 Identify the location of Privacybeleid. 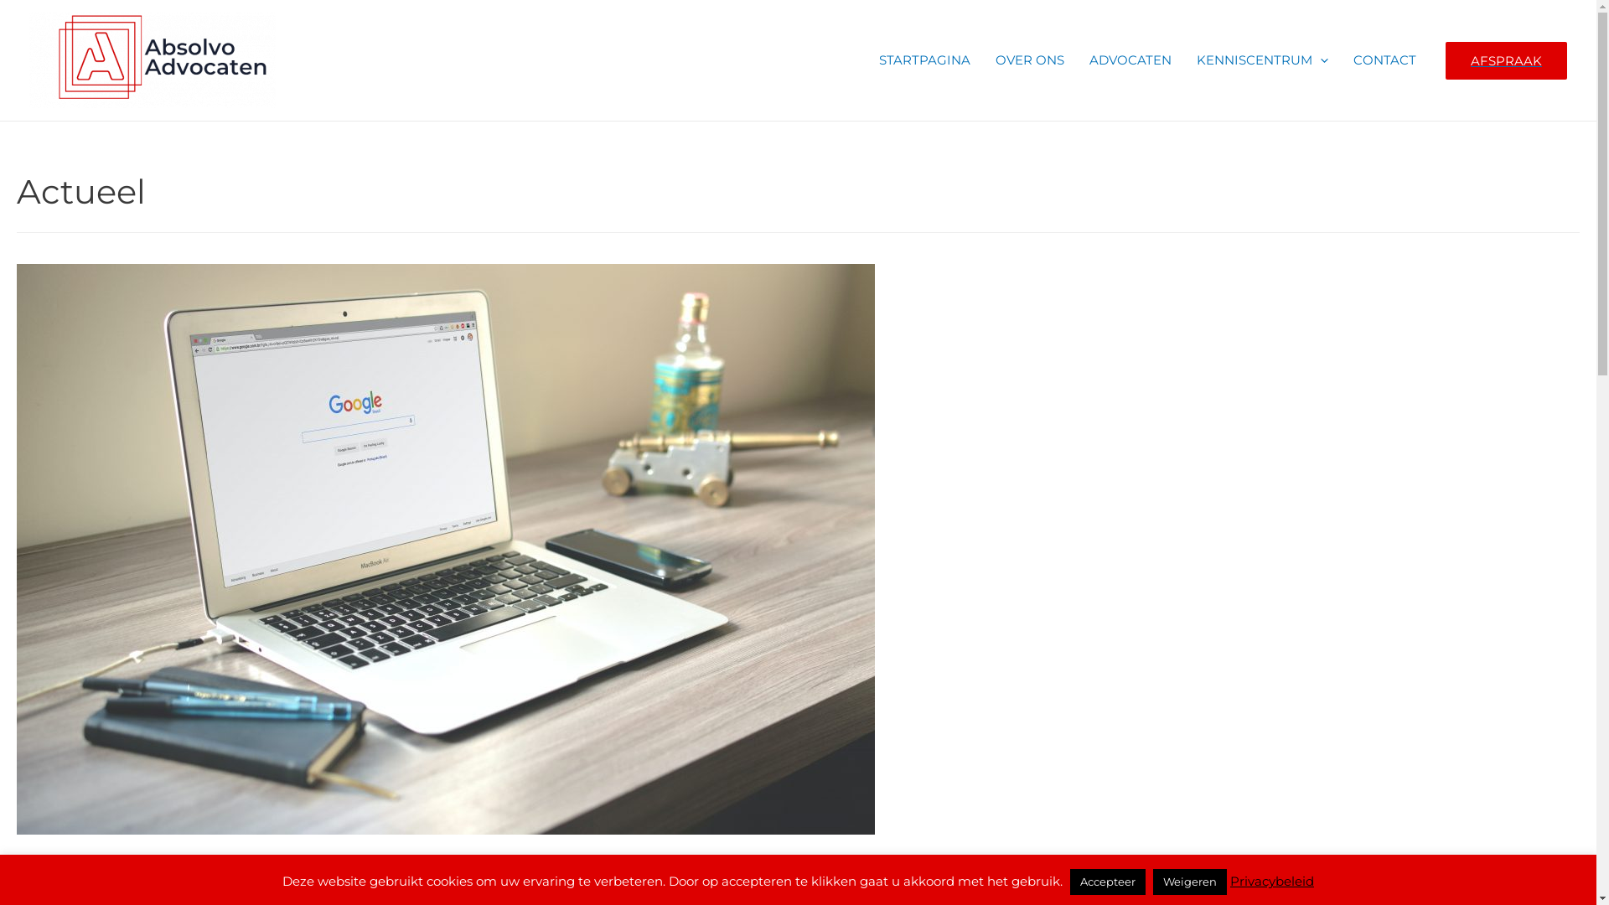
(1272, 882).